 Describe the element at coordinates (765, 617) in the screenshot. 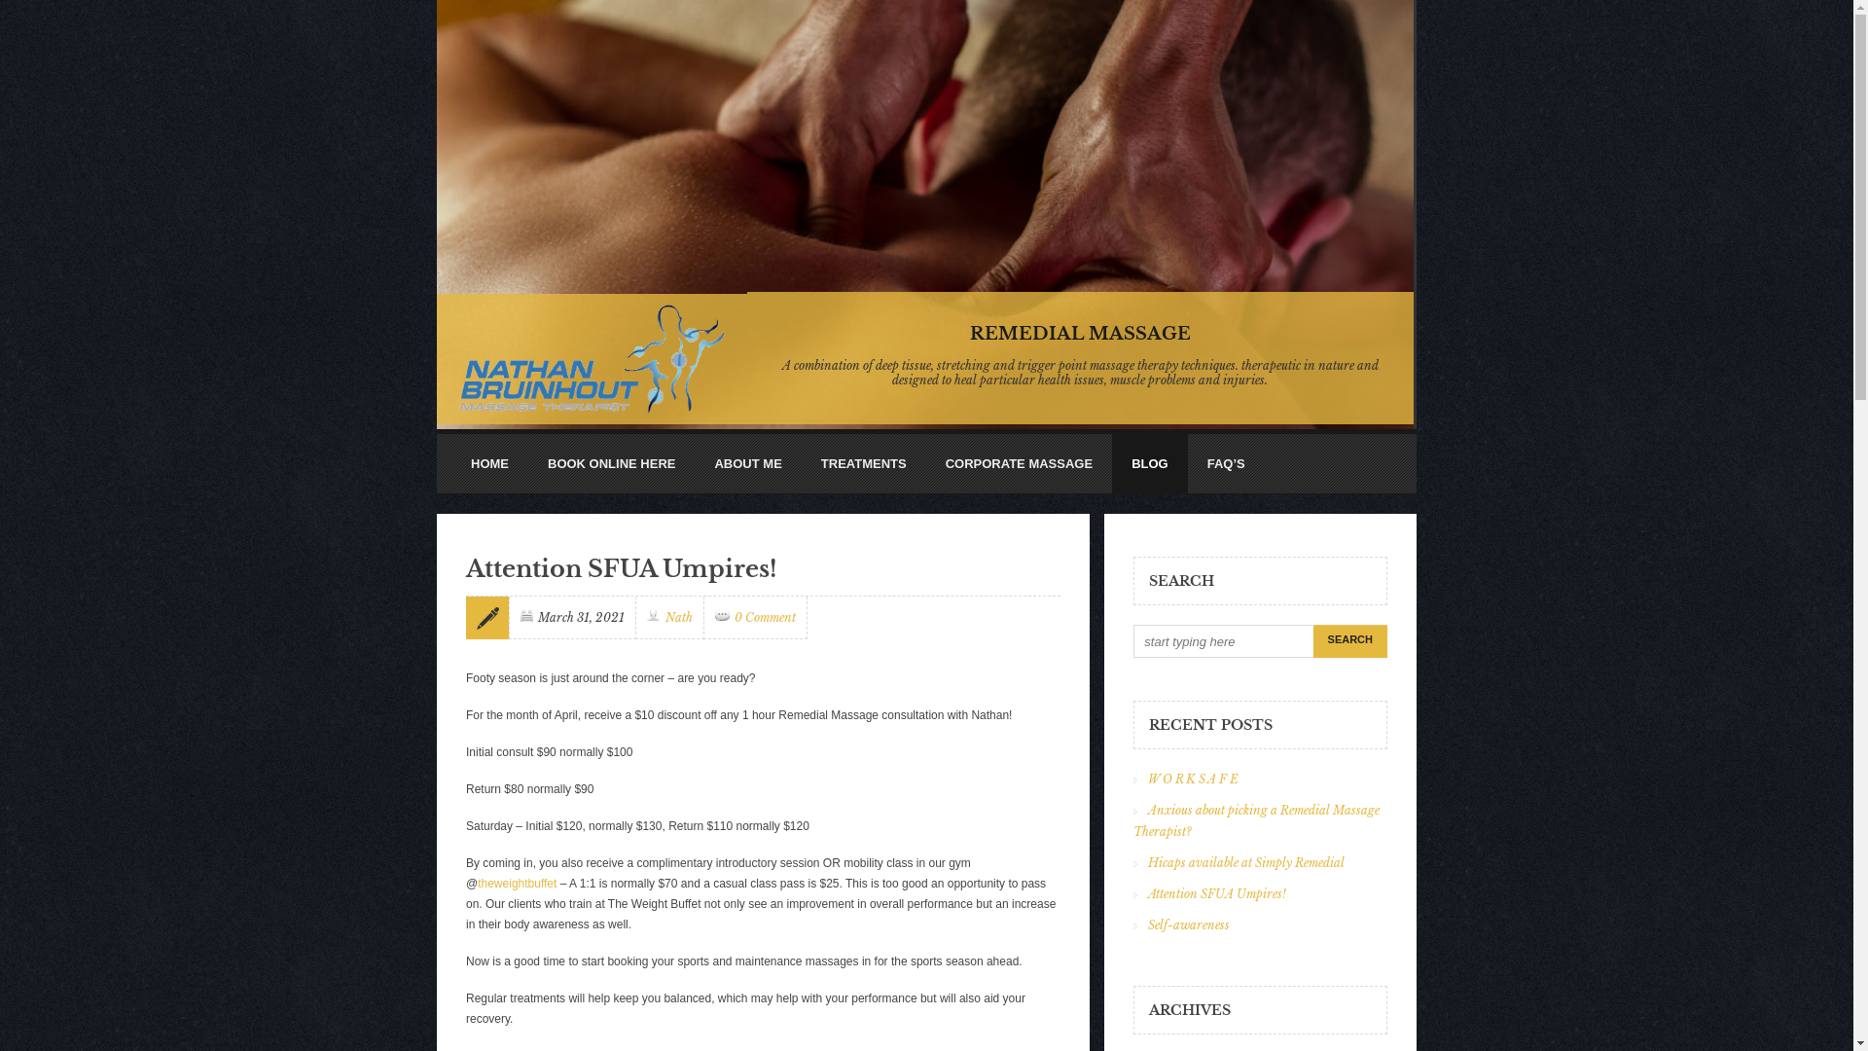

I see `0 Comment` at that location.